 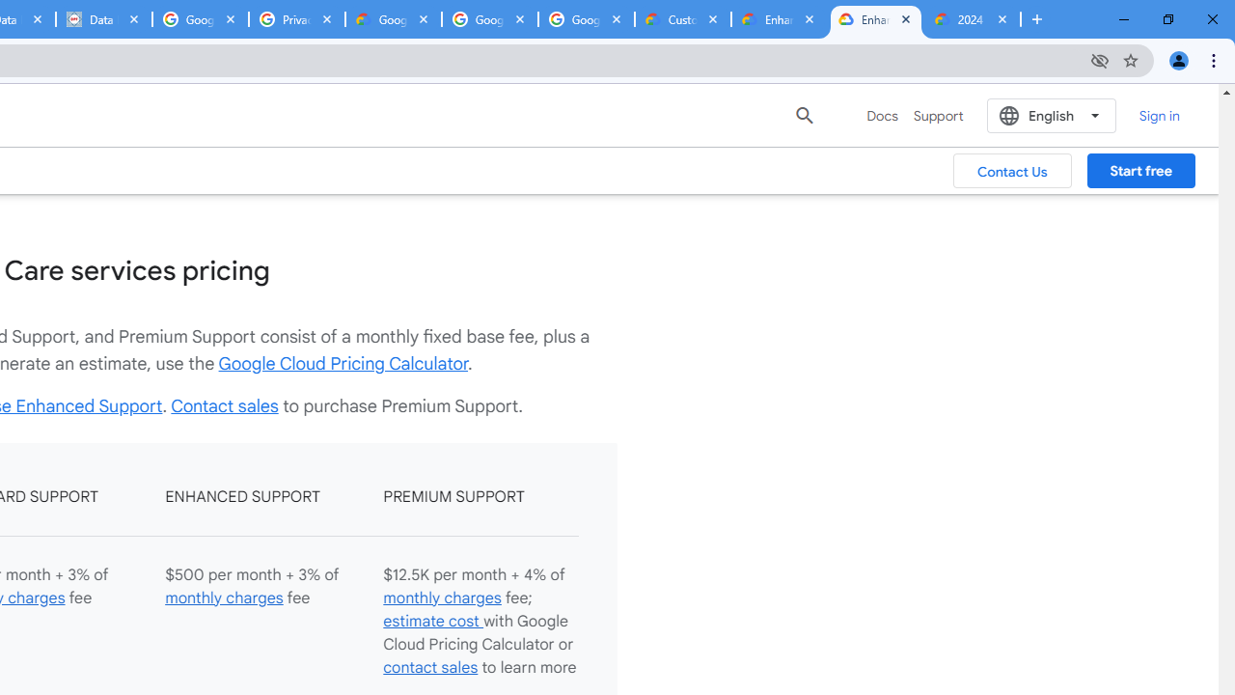 I want to click on Google Cloud Pricing Calculator, so click(x=343, y=363).